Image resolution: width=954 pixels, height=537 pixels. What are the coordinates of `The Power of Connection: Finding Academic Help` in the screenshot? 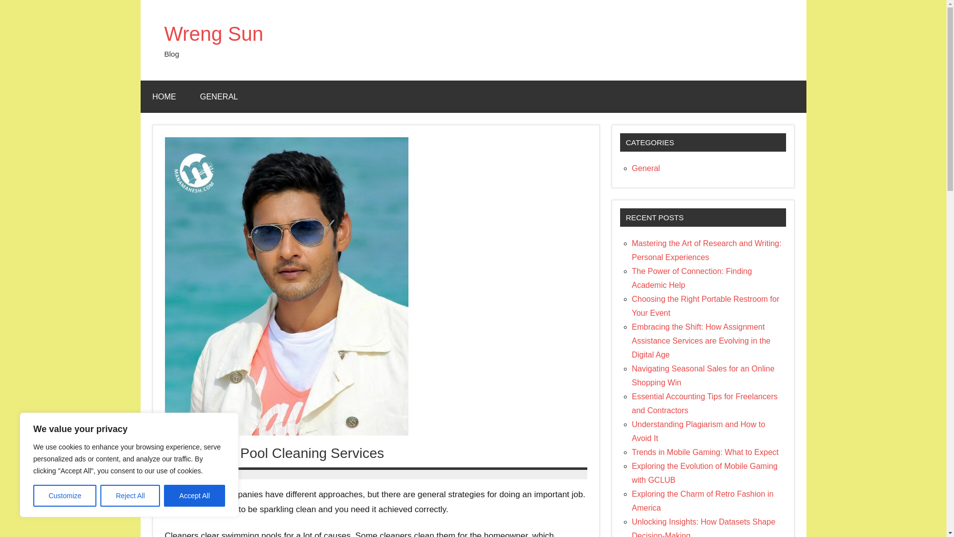 It's located at (692, 278).